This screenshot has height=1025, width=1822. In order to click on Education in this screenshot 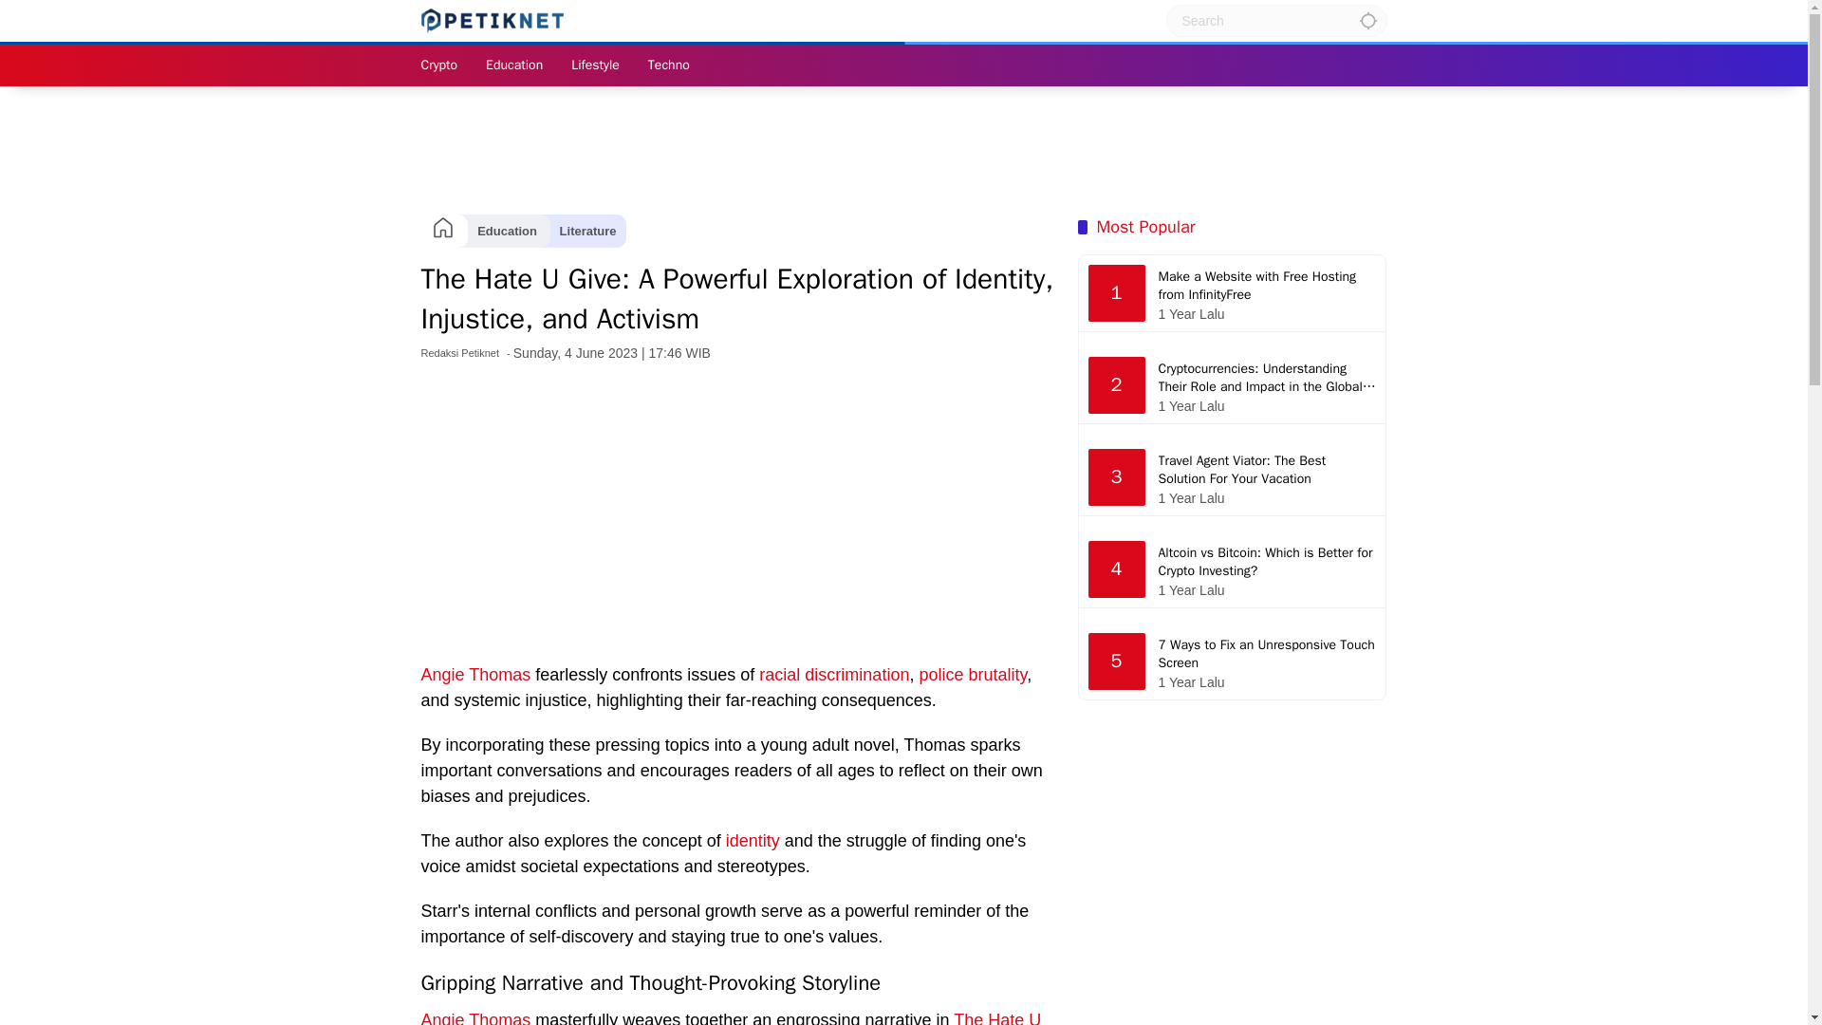, I will do `click(514, 65)`.